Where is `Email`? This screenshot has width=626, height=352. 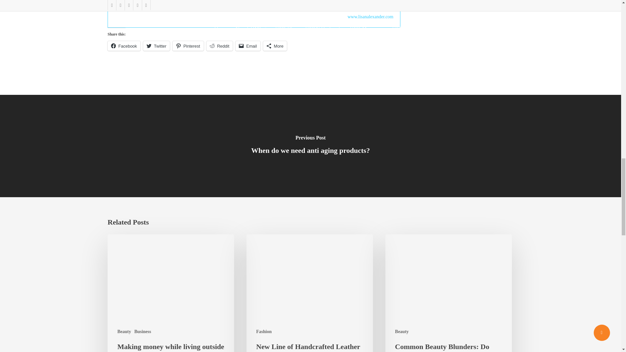 Email is located at coordinates (248, 46).